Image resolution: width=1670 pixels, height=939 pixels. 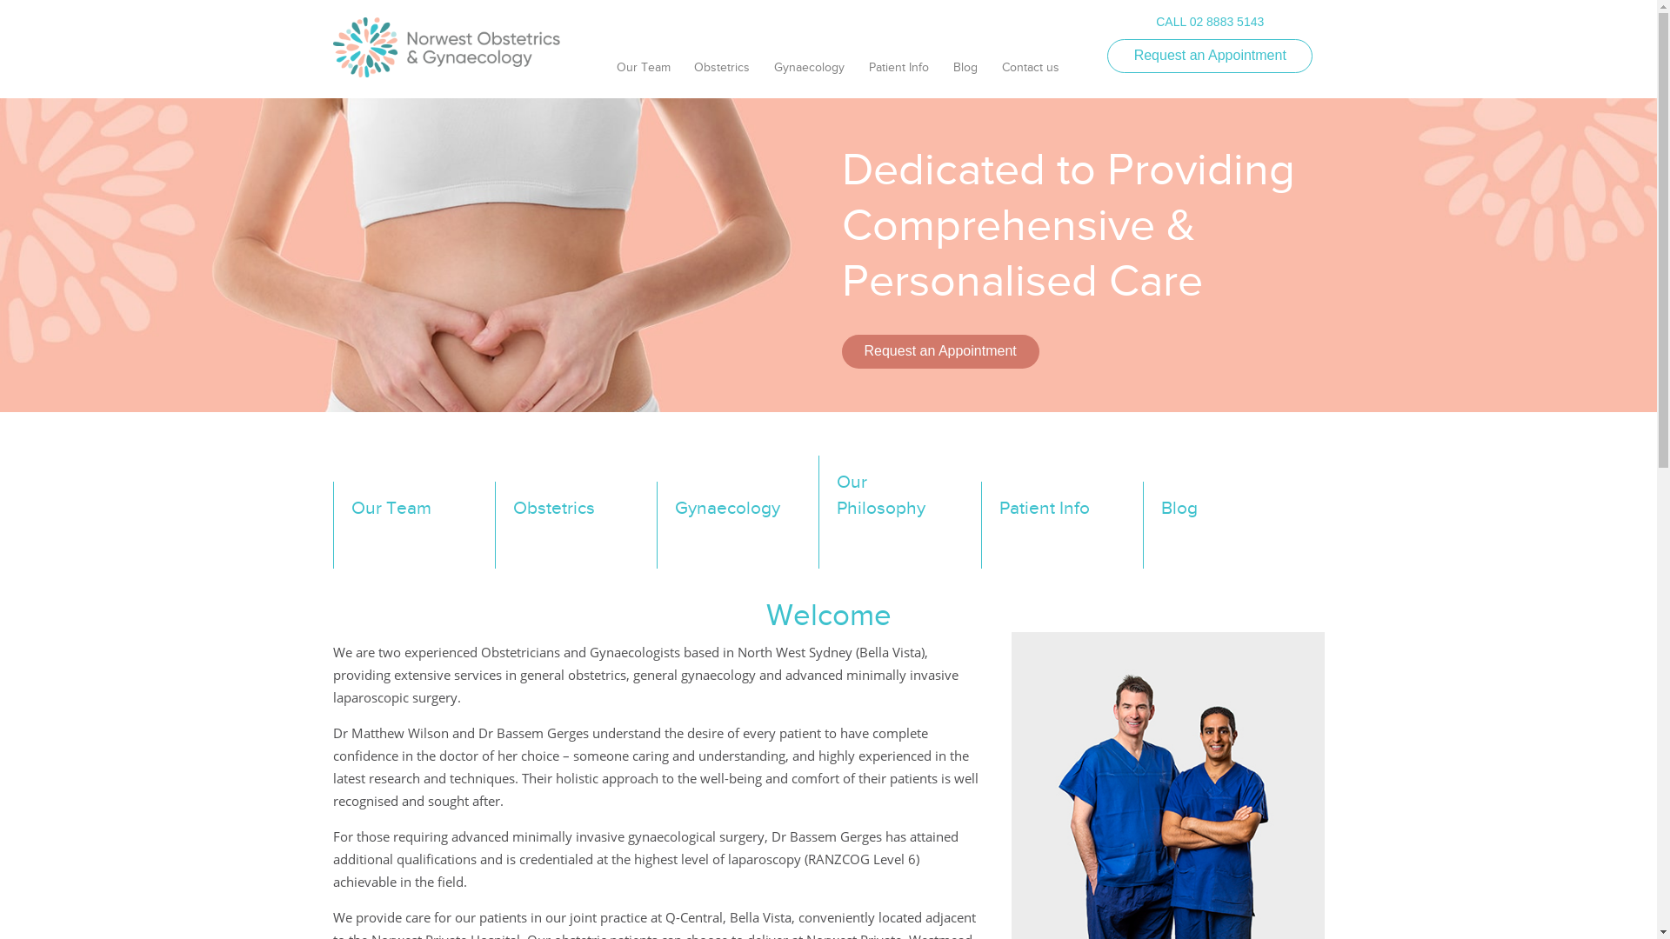 What do you see at coordinates (898, 512) in the screenshot?
I see `Our Philosophy` at bounding box center [898, 512].